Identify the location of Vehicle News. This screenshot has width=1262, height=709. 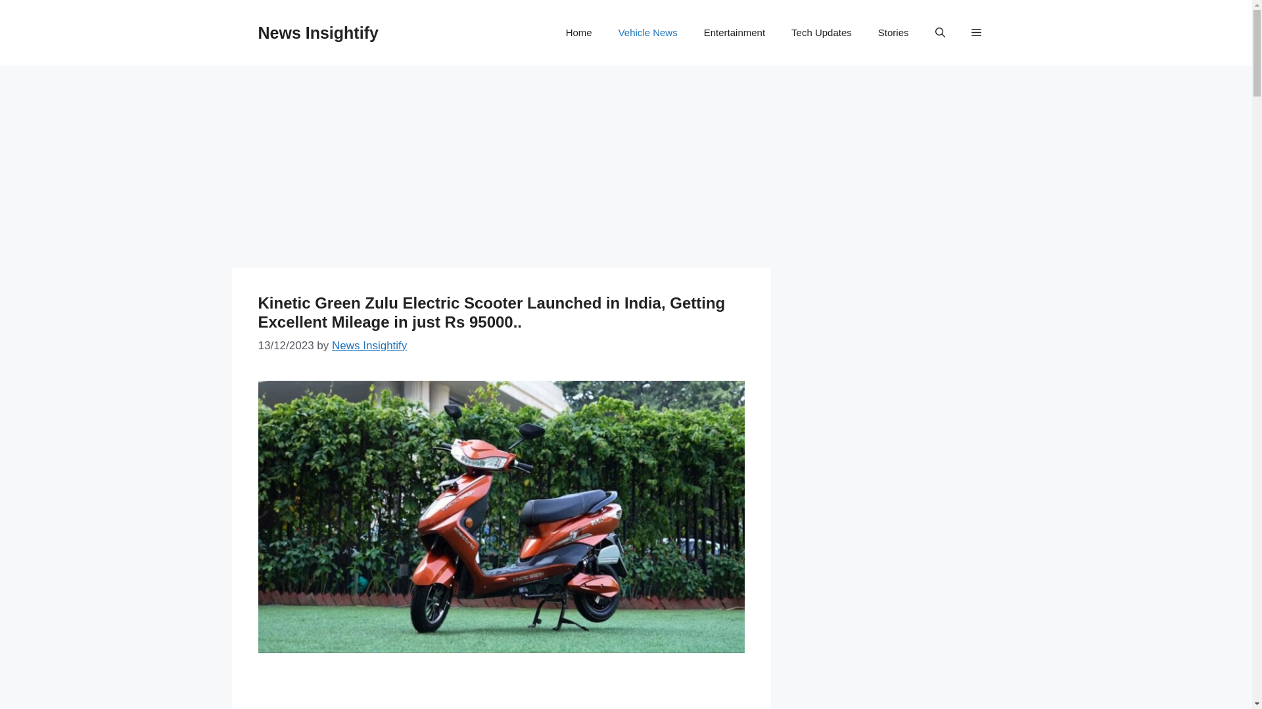
(648, 33).